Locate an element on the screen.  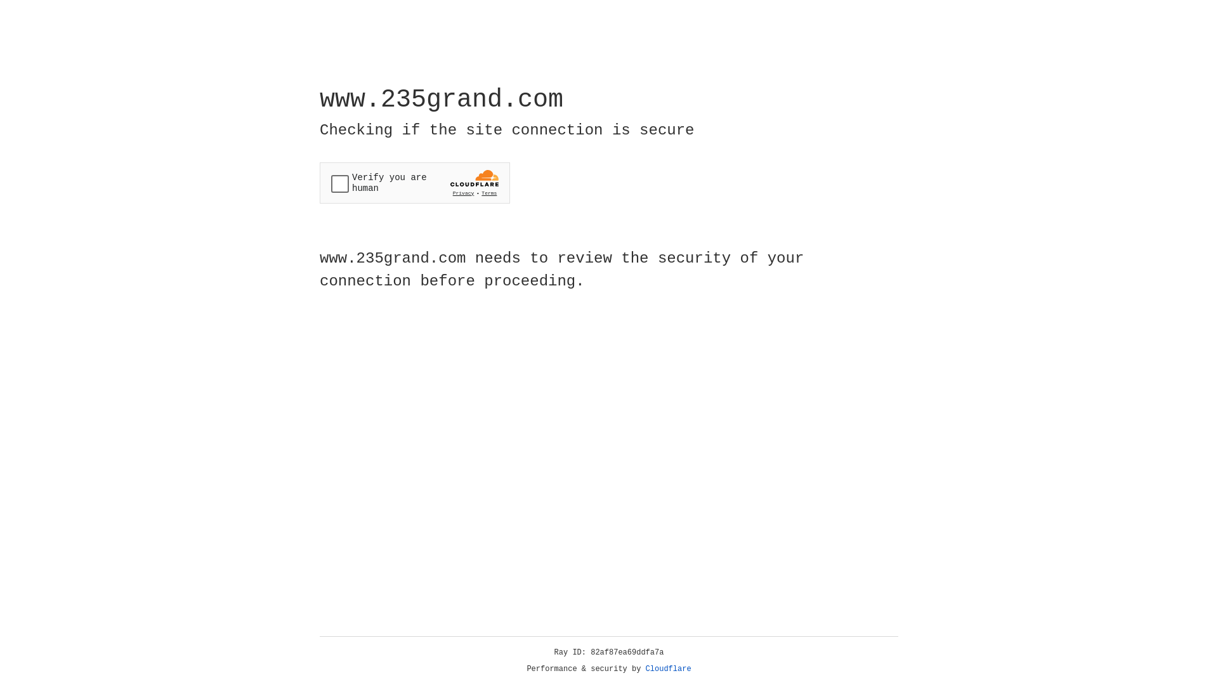
Widget containing a Cloudflare security challenge is located at coordinates (415, 183).